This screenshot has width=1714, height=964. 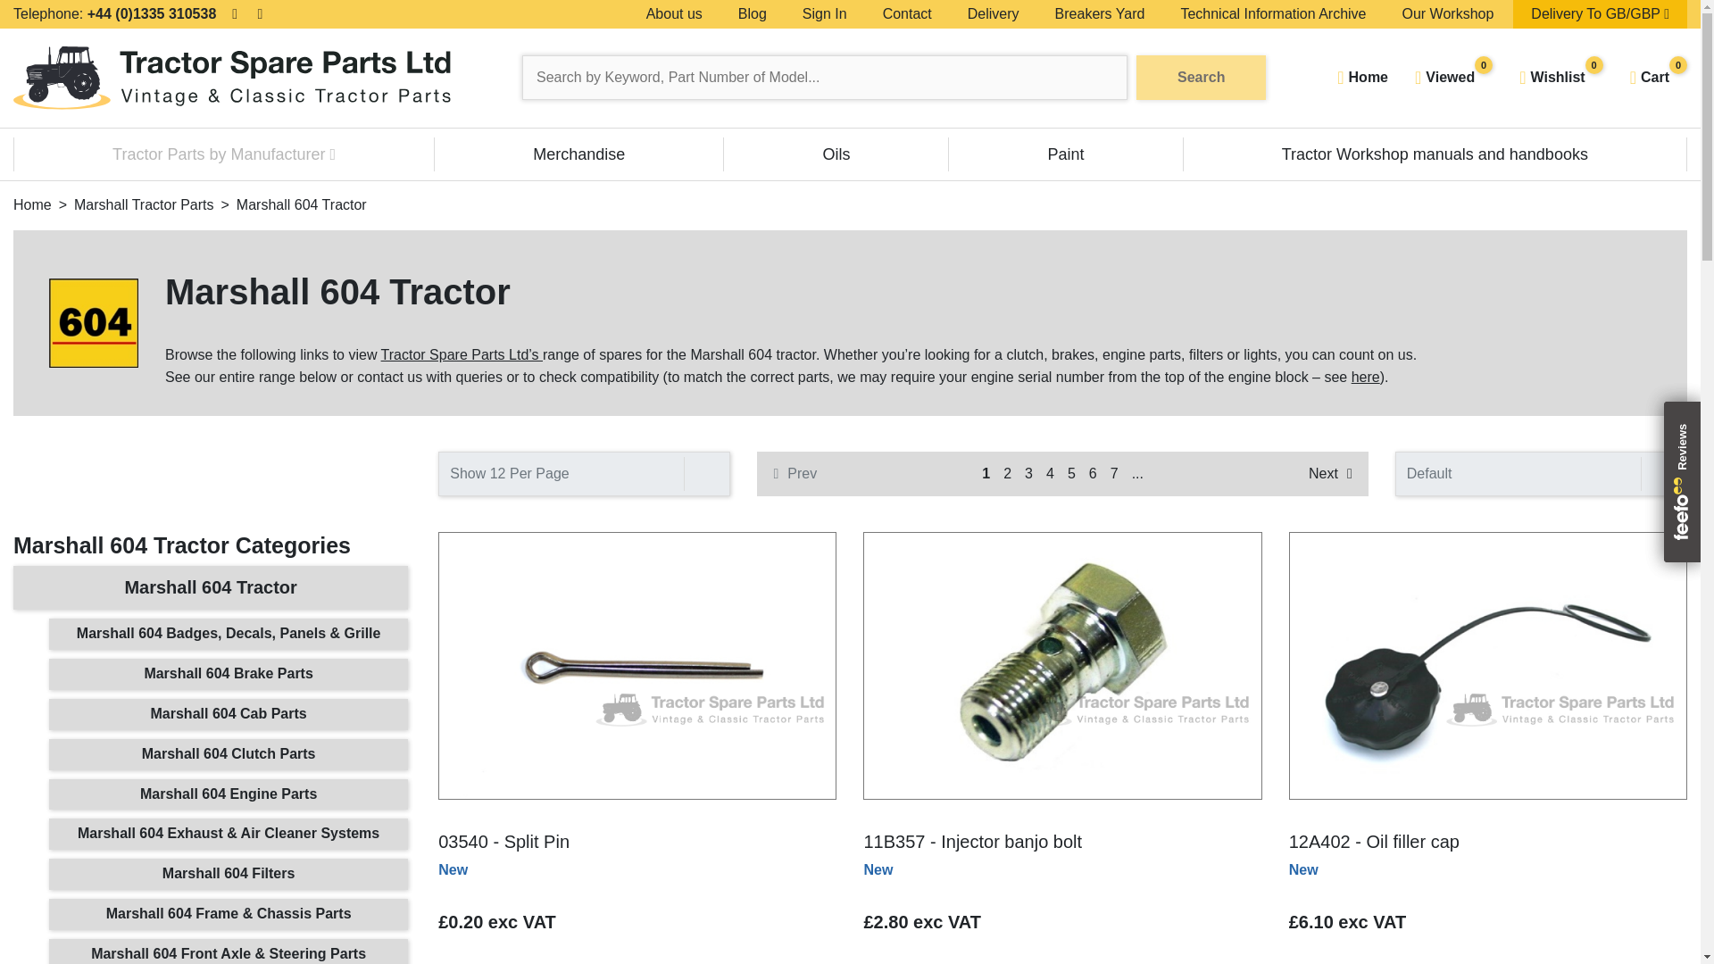 I want to click on Our Workshop, so click(x=1272, y=14).